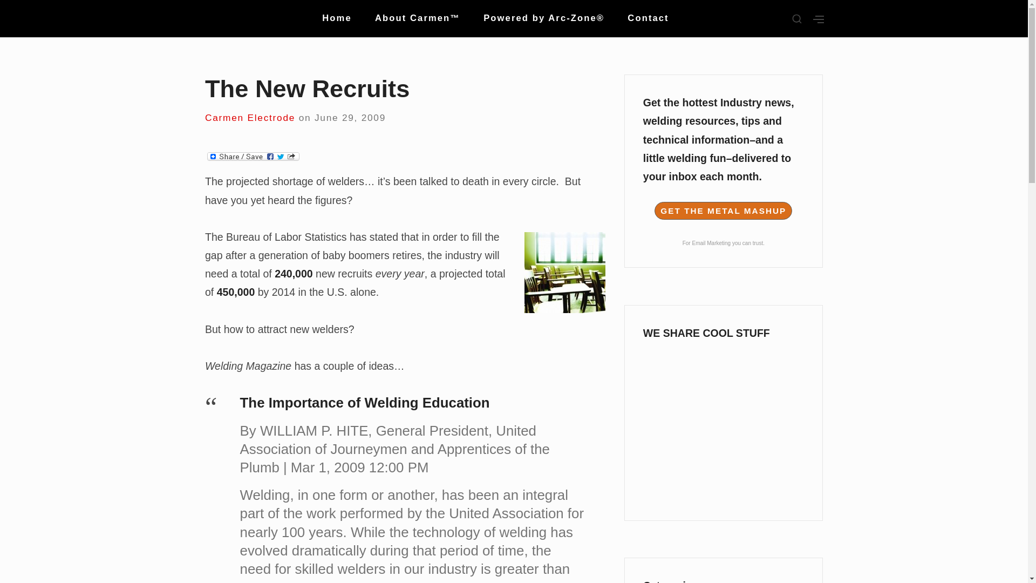  What do you see at coordinates (250, 118) in the screenshot?
I see `Carmen Electrode` at bounding box center [250, 118].